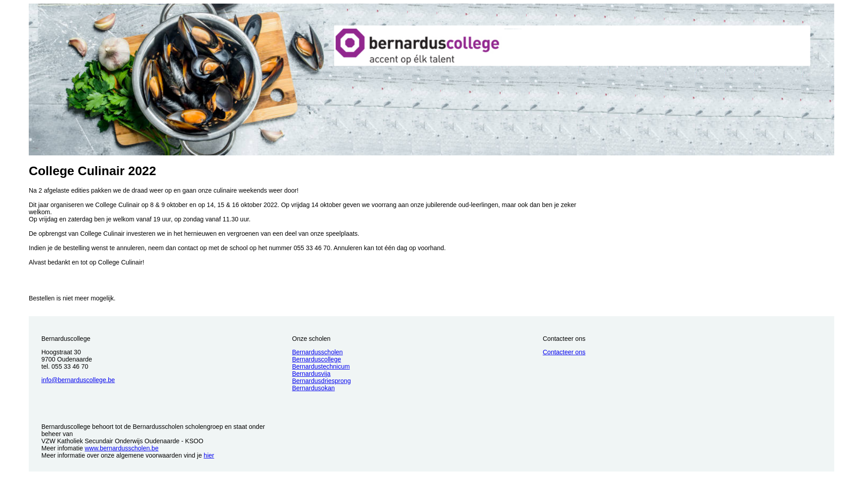  Describe the element at coordinates (121, 448) in the screenshot. I see `www.bernardusscholen.be` at that location.